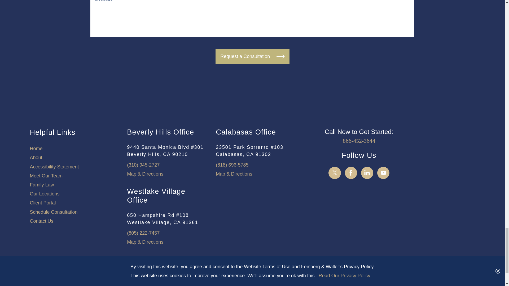 The height and width of the screenshot is (286, 509). I want to click on YouTube, so click(383, 173).